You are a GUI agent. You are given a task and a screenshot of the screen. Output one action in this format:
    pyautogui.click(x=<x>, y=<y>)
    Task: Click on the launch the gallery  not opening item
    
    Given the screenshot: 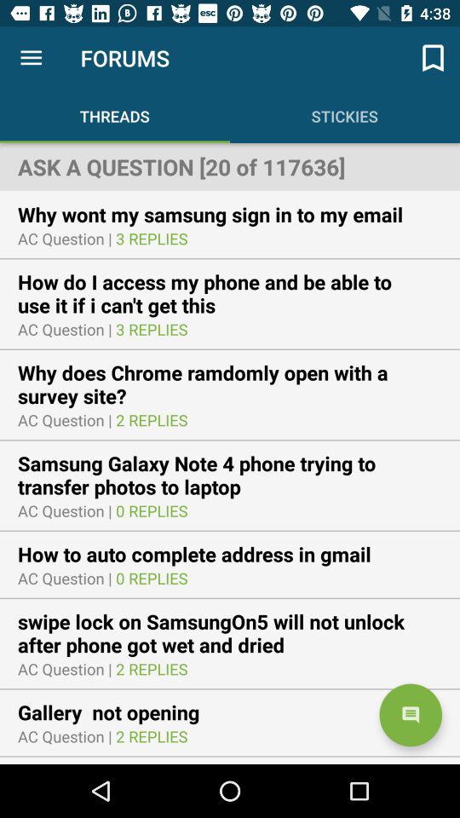 What is the action you would take?
    pyautogui.click(x=119, y=712)
    